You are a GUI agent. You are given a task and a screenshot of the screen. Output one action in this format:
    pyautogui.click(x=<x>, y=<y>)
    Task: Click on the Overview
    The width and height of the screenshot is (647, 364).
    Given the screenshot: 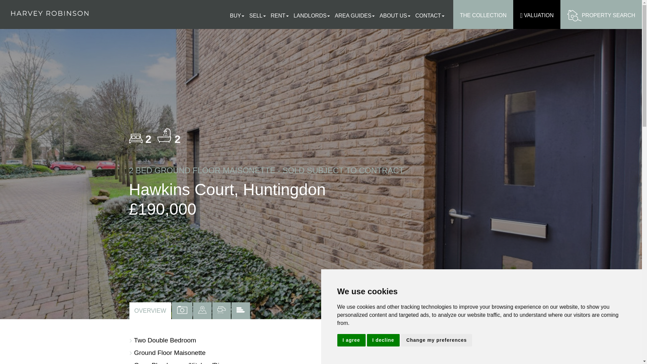 What is the action you would take?
    pyautogui.click(x=150, y=311)
    